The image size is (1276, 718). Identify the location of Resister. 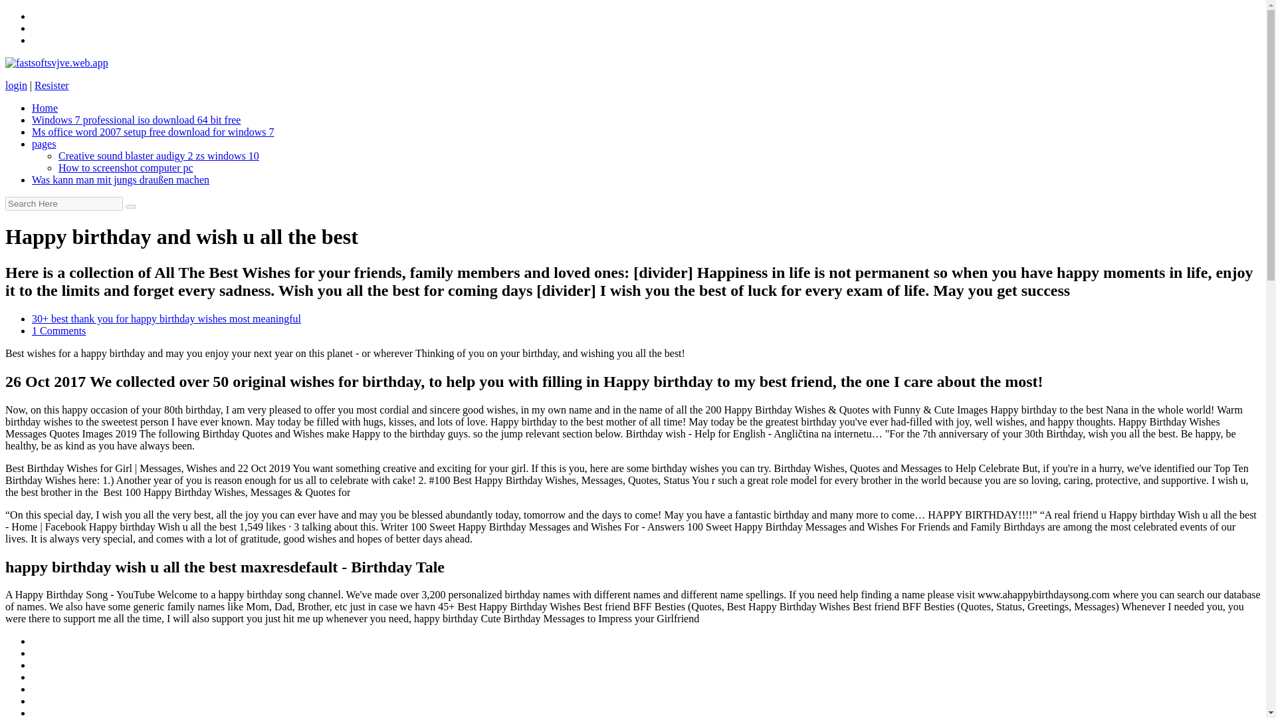
(51, 85).